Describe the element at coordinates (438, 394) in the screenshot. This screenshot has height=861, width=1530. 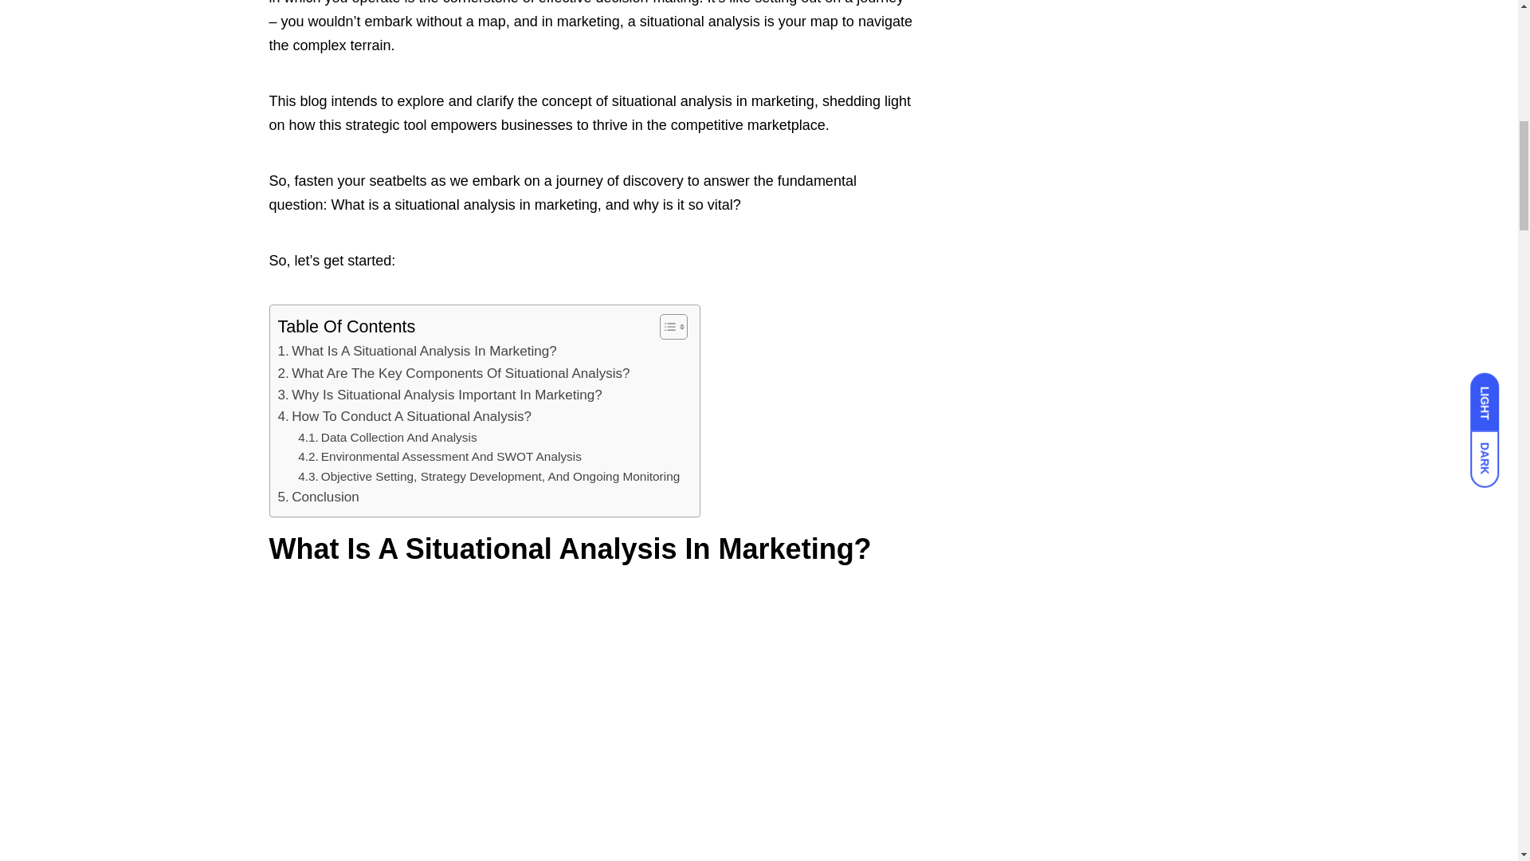
I see `Why Is Situational Analysis Important In Marketing?` at that location.